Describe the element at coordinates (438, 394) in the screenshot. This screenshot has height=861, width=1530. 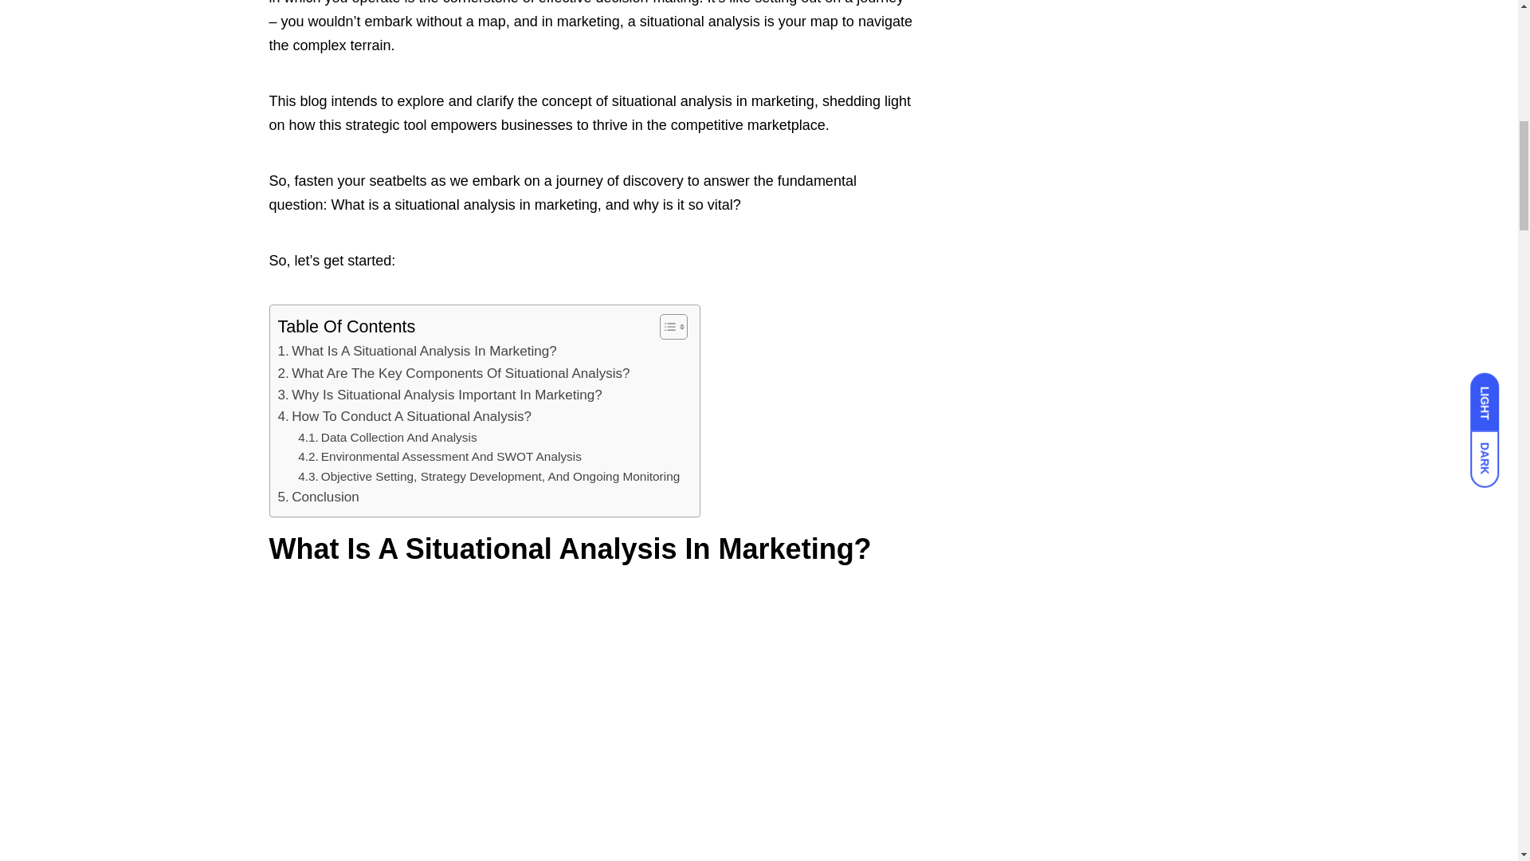
I see `Why Is Situational Analysis Important In Marketing?` at that location.